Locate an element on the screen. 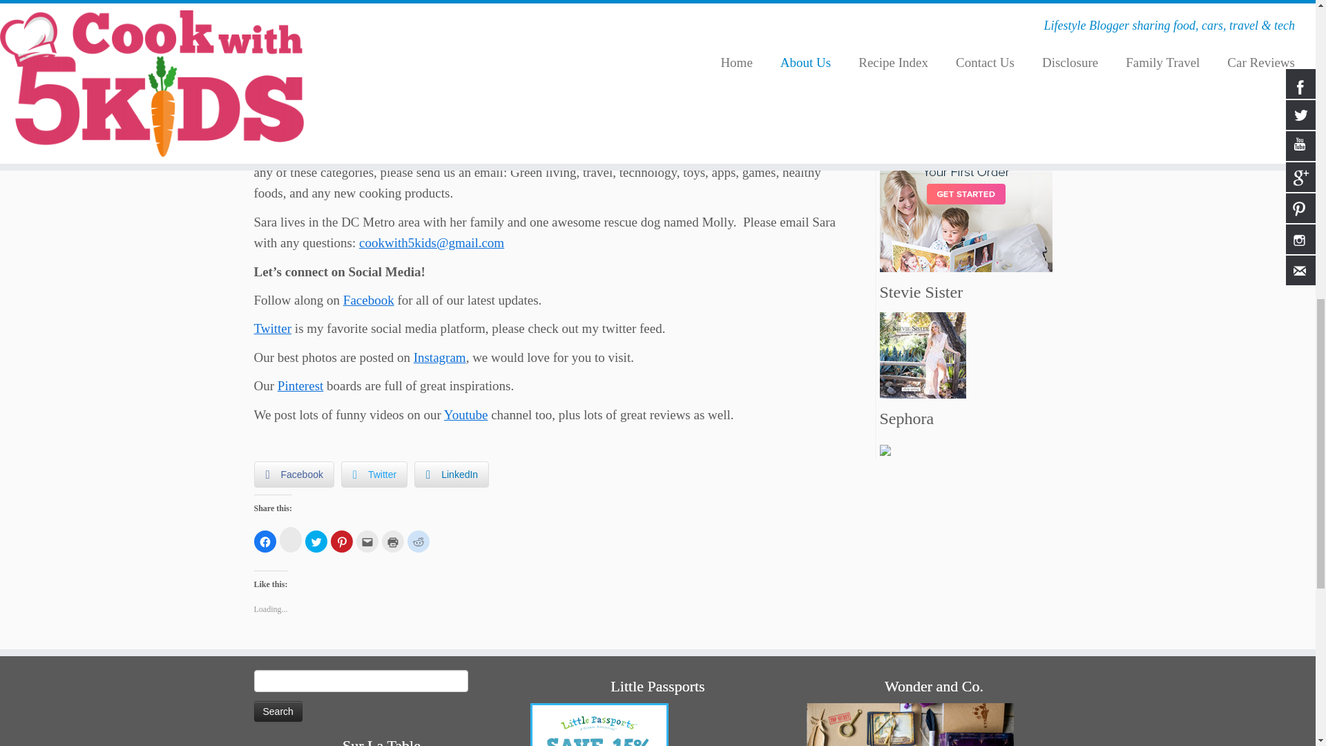 Image resolution: width=1326 pixels, height=746 pixels. Twitter is located at coordinates (273, 329).